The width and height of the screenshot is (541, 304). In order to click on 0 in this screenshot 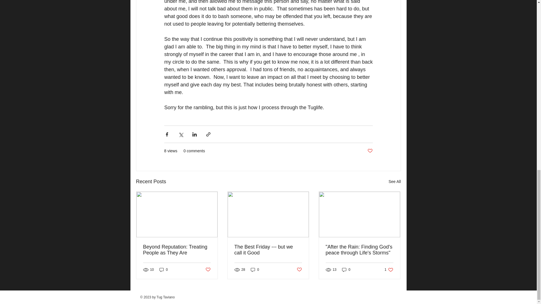, I will do `click(359, 250)`.